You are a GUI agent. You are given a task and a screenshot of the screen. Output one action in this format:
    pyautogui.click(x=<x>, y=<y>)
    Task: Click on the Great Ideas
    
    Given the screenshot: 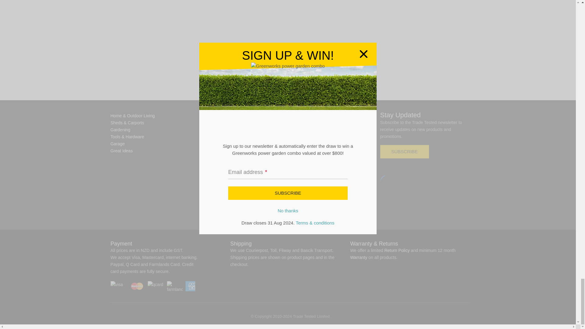 What is the action you would take?
    pyautogui.click(x=121, y=151)
    